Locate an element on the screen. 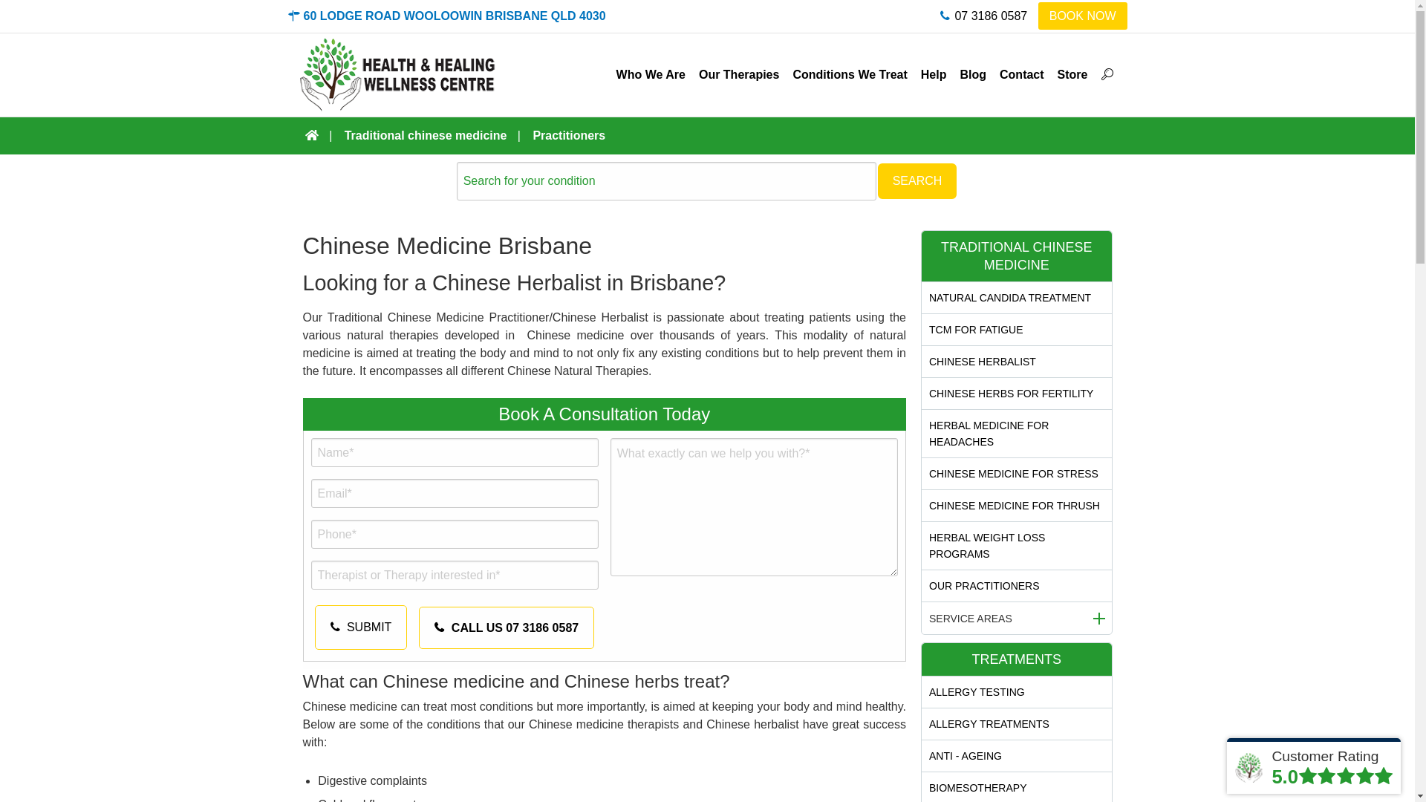  Who We Are is located at coordinates (651, 75).